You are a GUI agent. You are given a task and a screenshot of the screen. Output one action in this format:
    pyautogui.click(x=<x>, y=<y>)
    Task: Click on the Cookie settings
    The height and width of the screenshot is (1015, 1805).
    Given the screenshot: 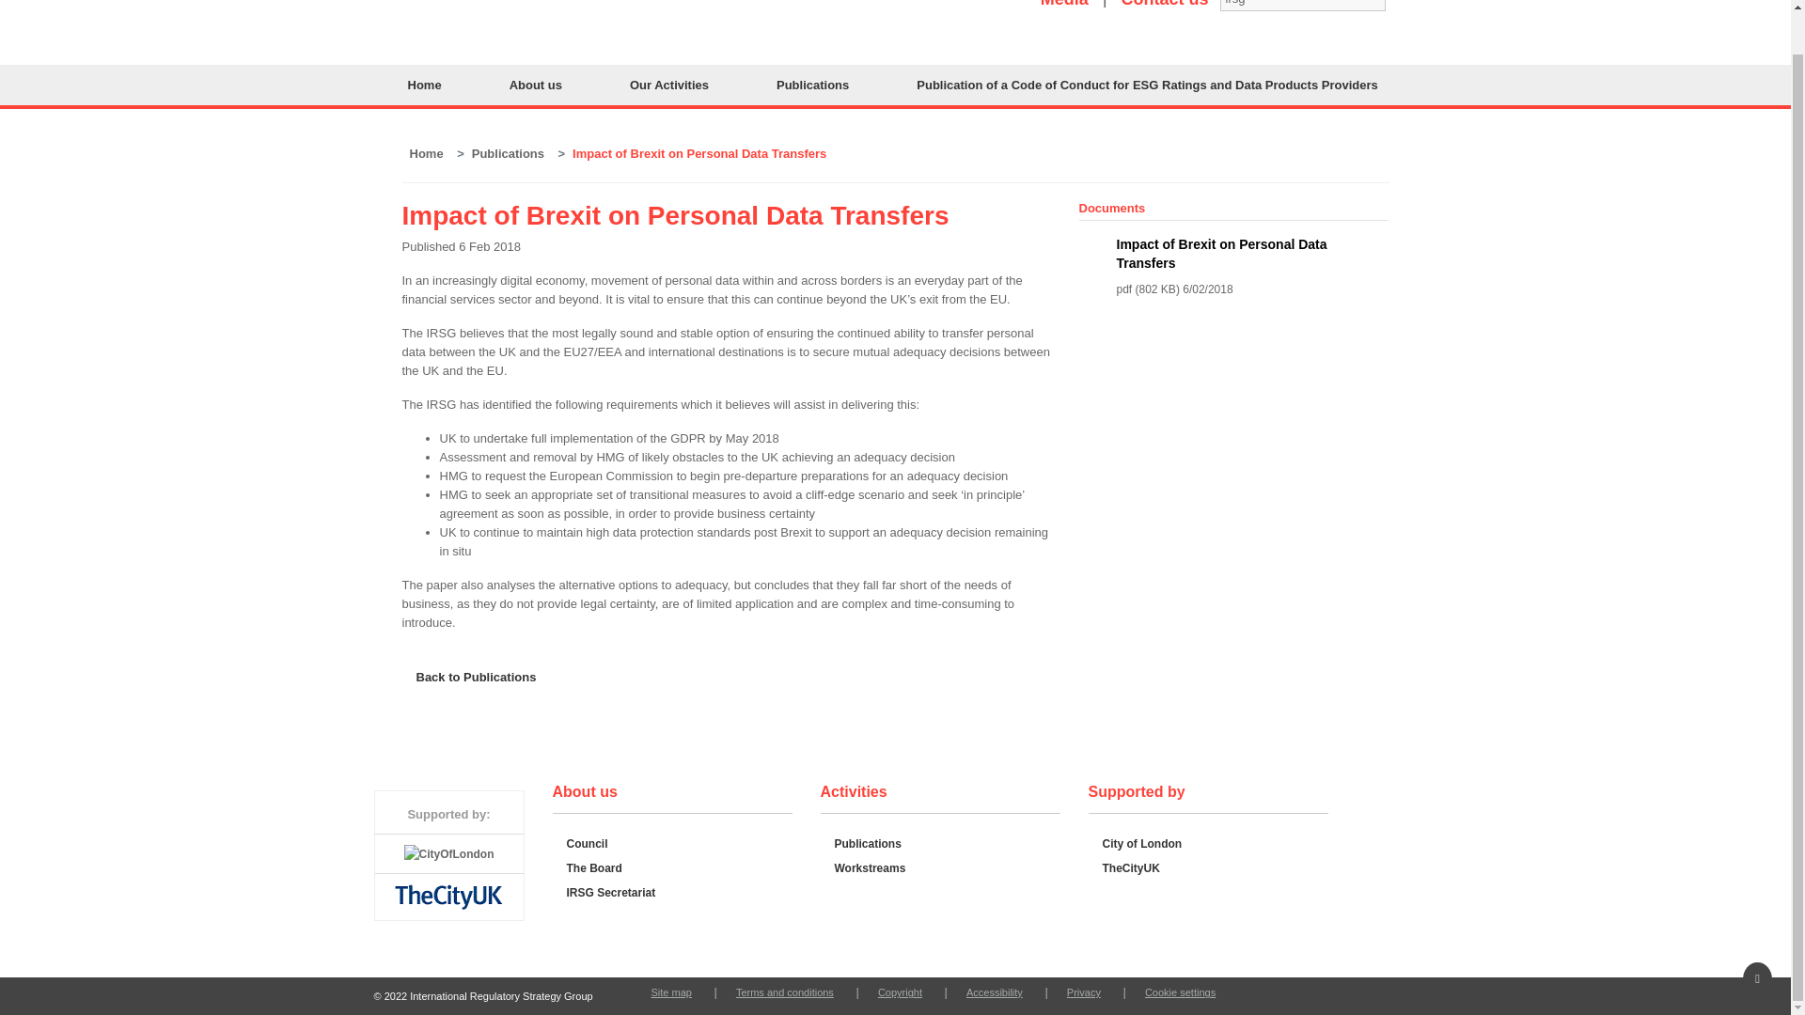 What is the action you would take?
    pyautogui.click(x=1181, y=992)
    